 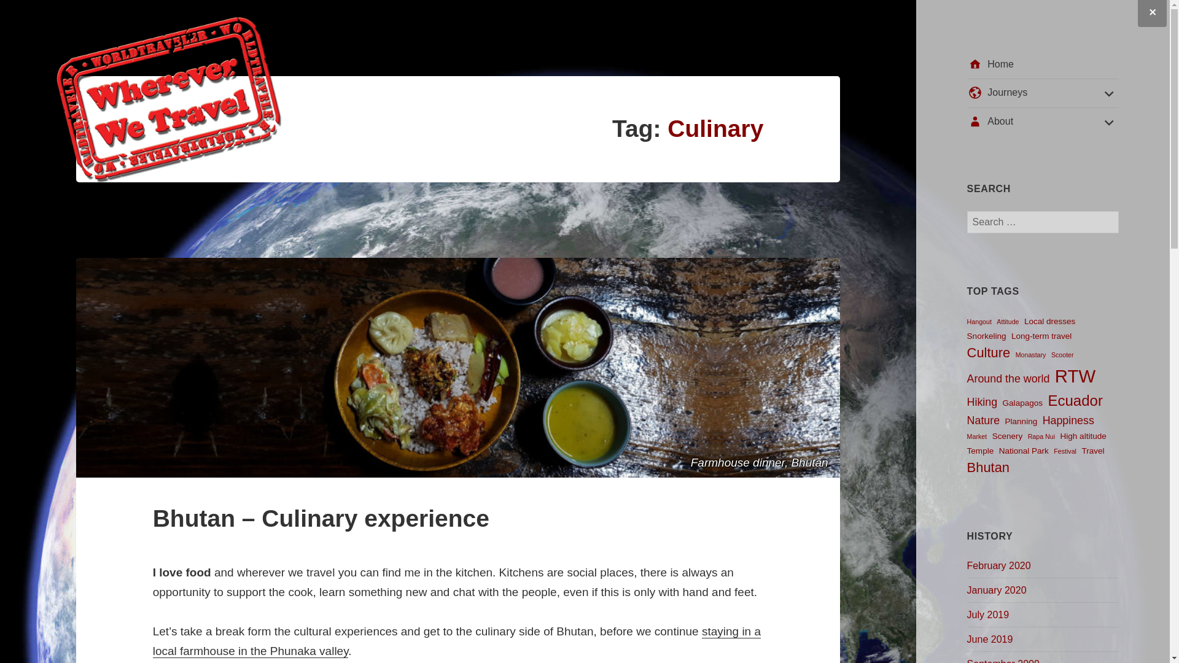 I want to click on Travel, so click(x=1092, y=451).